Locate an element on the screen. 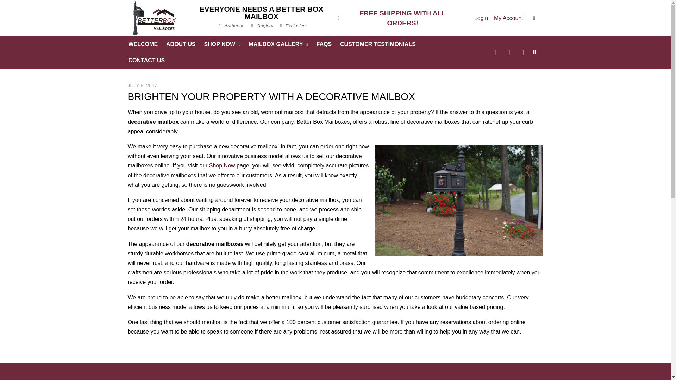 This screenshot has width=676, height=380. My Account is located at coordinates (508, 18).